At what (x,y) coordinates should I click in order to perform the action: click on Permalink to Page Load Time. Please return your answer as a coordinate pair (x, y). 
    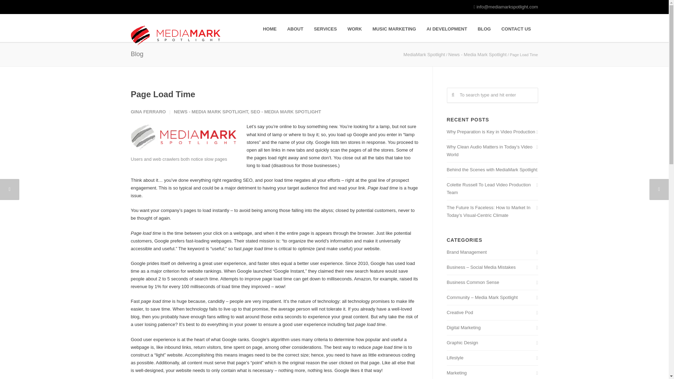
    Looking at the image, I should click on (163, 94).